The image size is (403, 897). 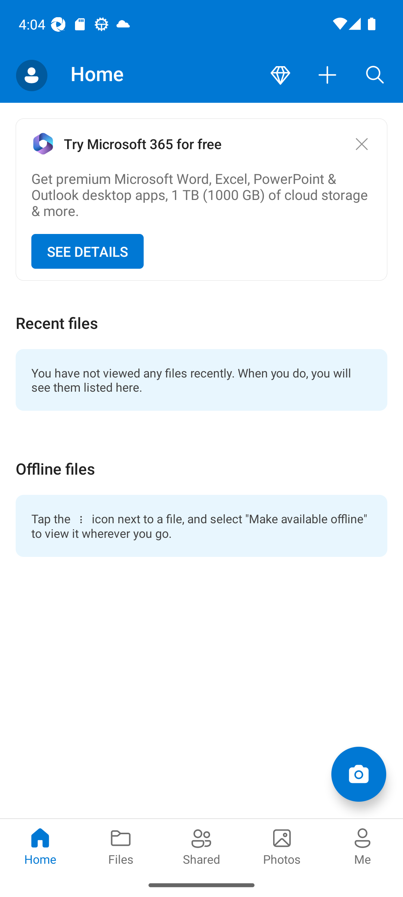 I want to click on Search button, so click(x=375, y=75).